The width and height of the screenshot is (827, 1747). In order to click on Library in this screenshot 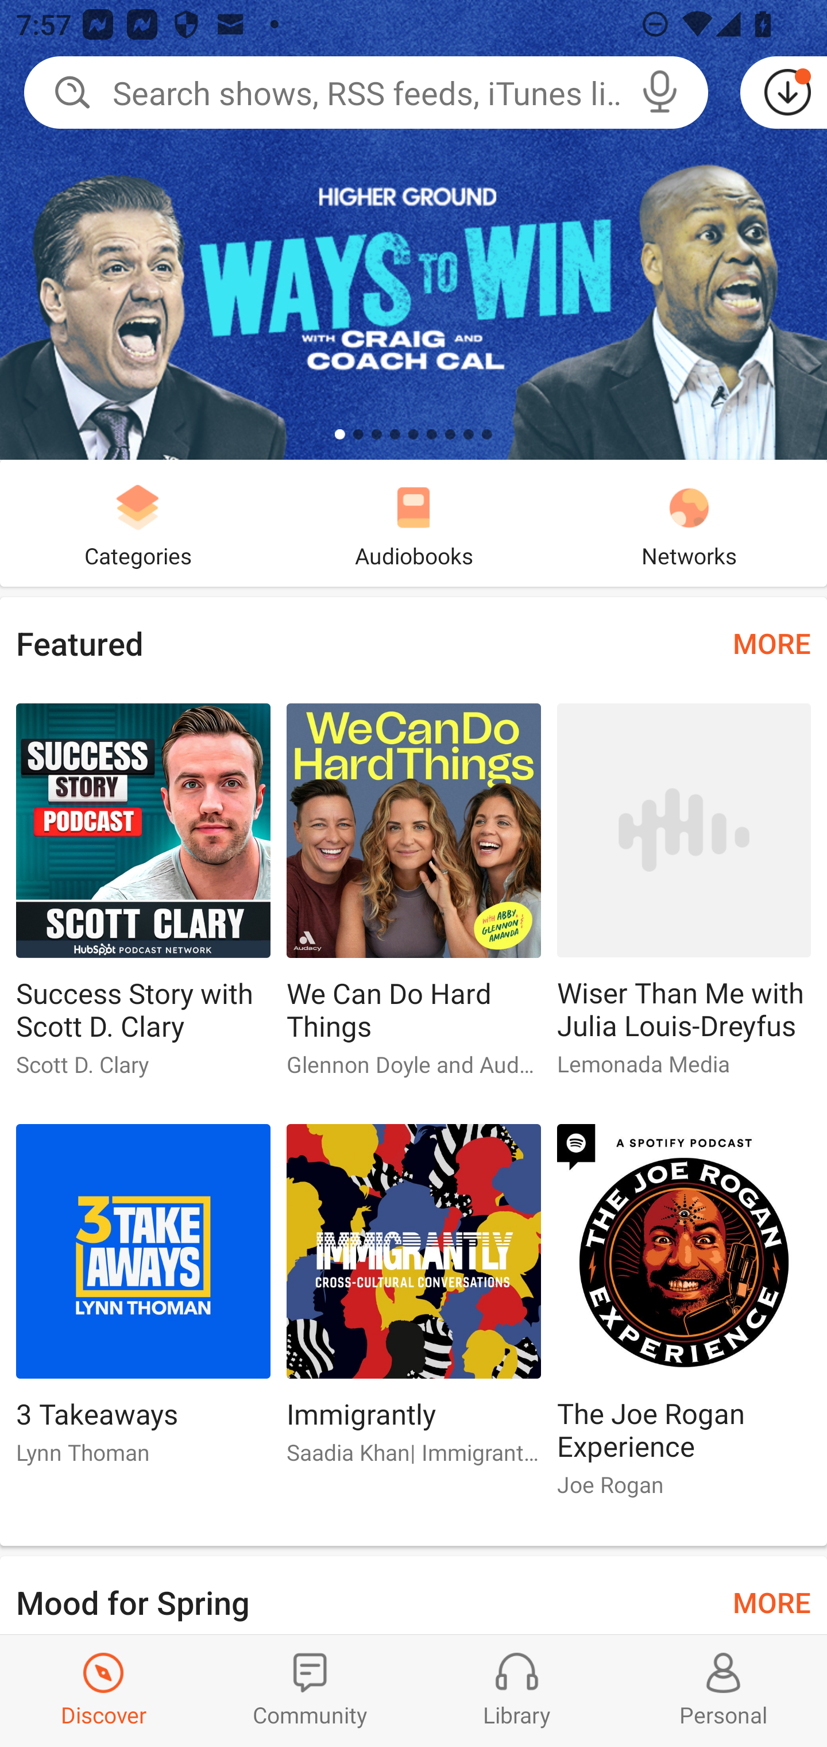, I will do `click(517, 1691)`.